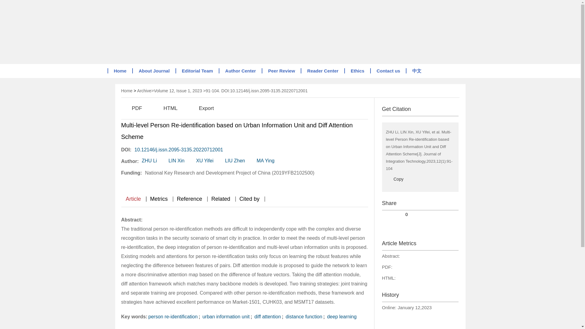 The image size is (585, 329). What do you see at coordinates (165, 108) in the screenshot?
I see `HTML` at bounding box center [165, 108].